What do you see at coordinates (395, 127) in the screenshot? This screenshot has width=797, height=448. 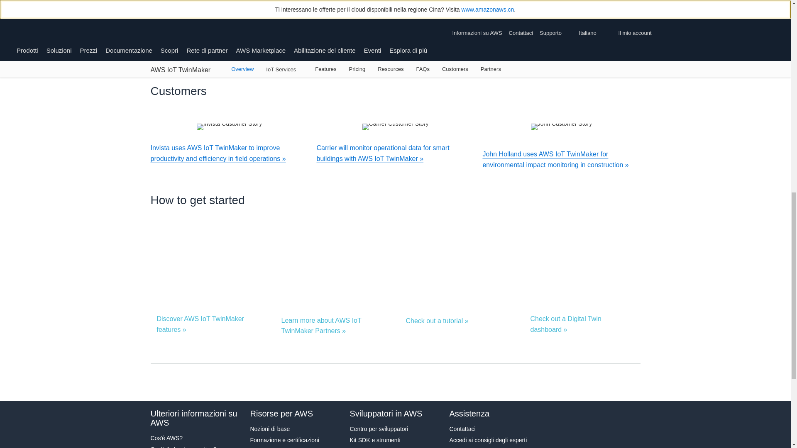 I see `Carrier Customer Story` at bounding box center [395, 127].